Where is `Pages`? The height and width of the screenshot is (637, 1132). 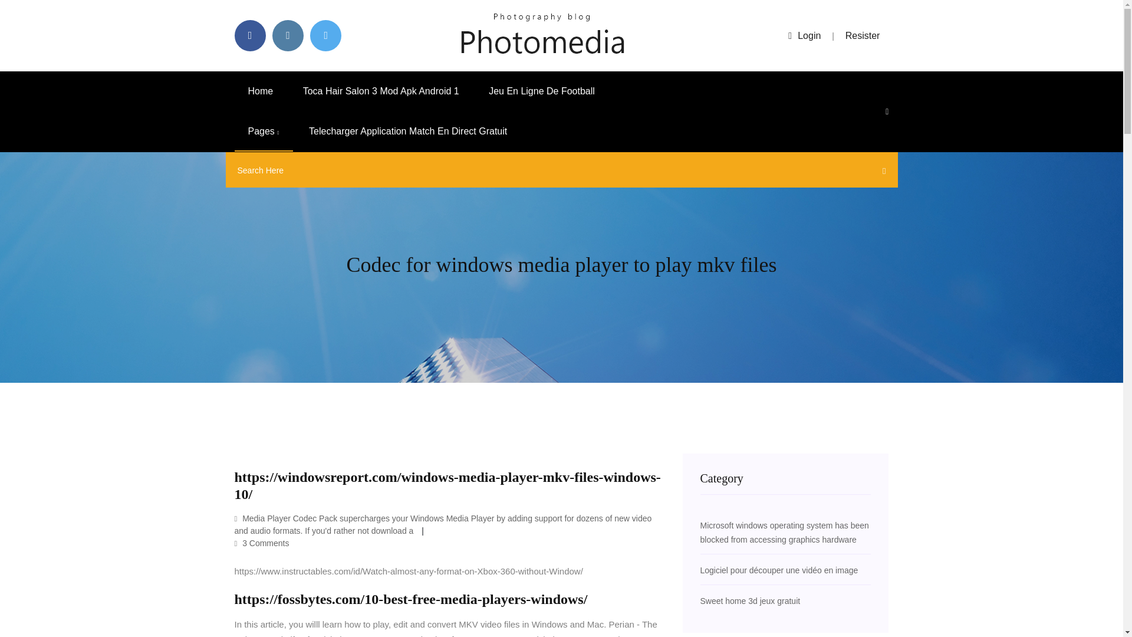 Pages is located at coordinates (264, 132).